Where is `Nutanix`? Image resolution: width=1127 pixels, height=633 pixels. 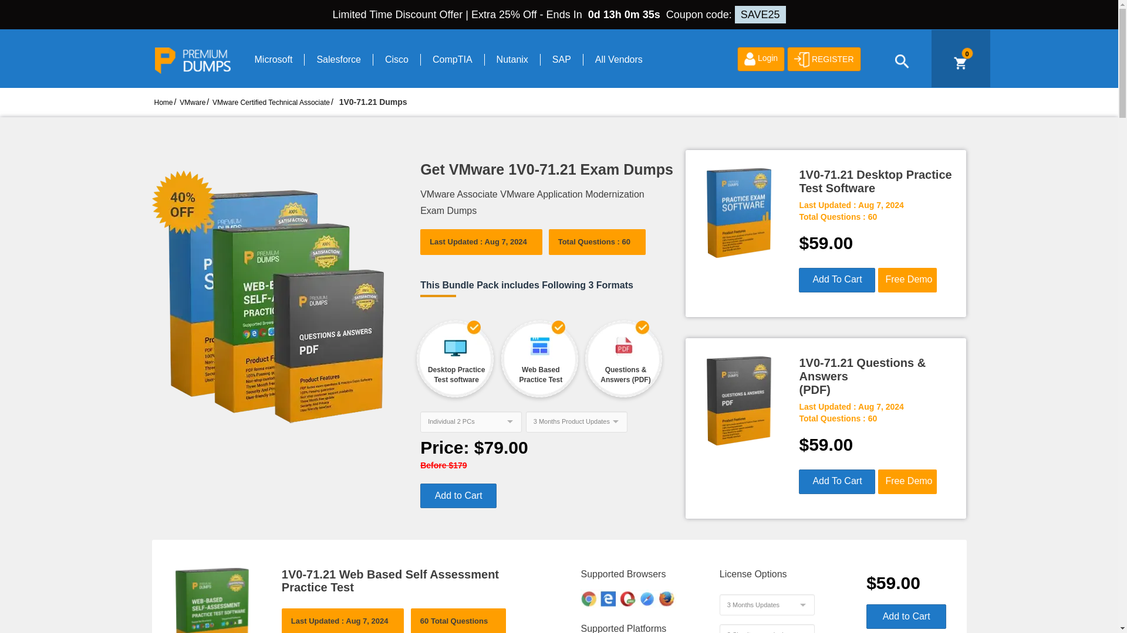
Nutanix is located at coordinates (512, 60).